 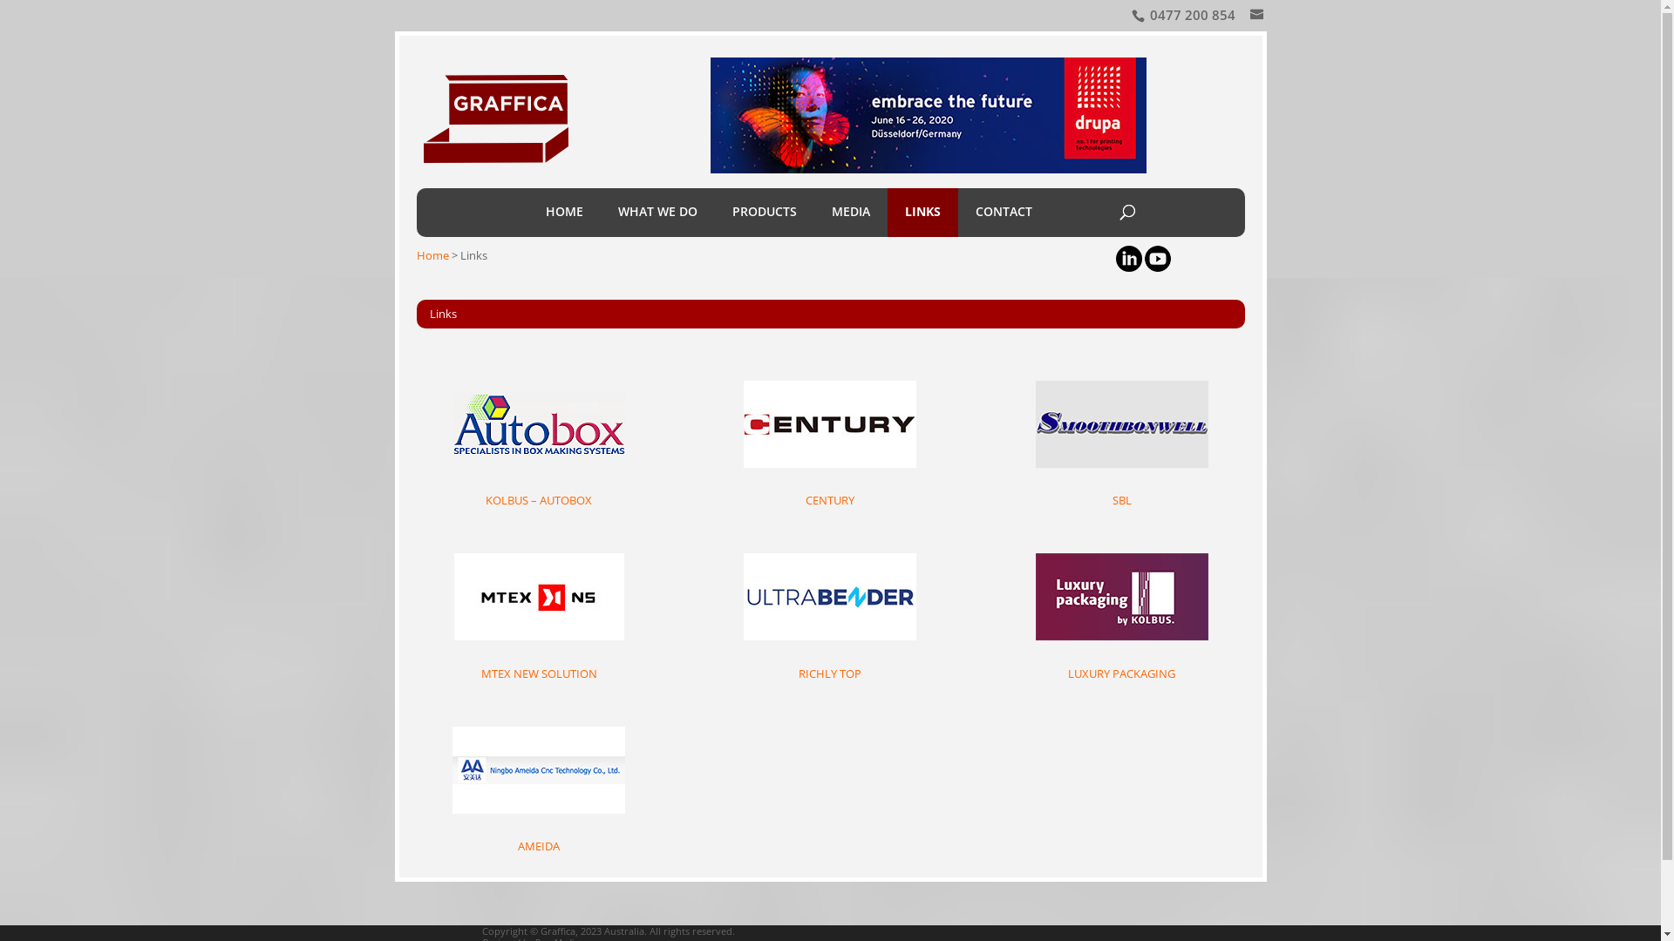 I want to click on MTEX NEW SOLUTION, so click(x=539, y=674).